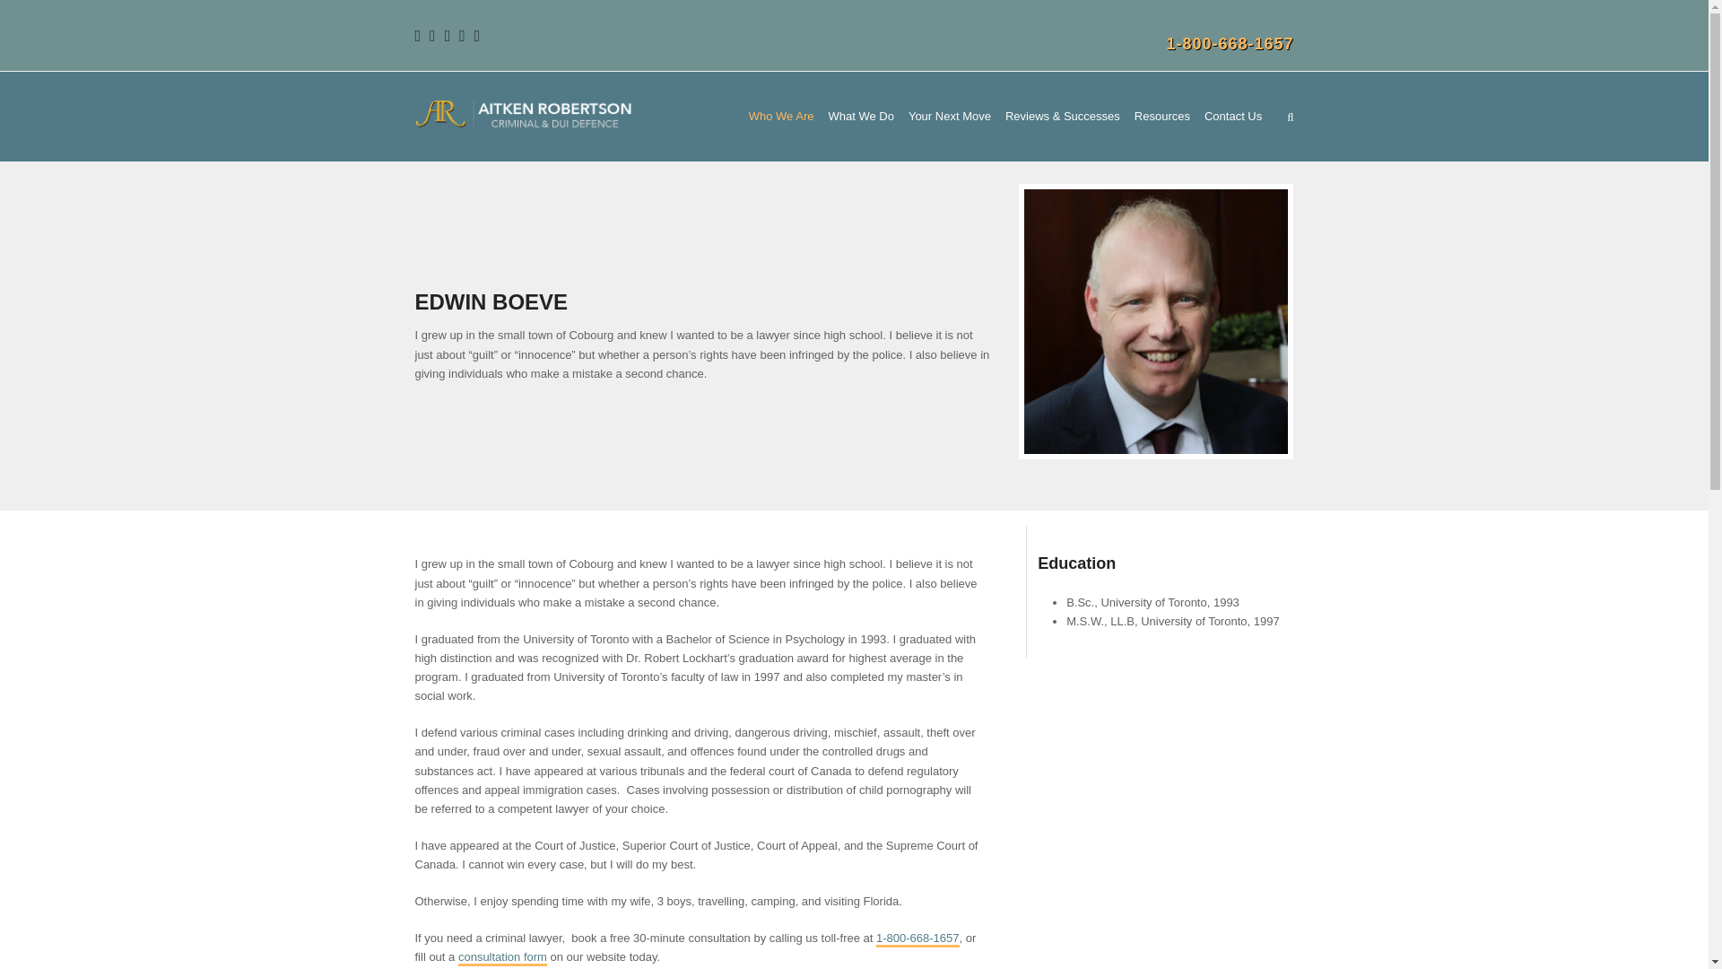  I want to click on Who We Are, so click(781, 117).